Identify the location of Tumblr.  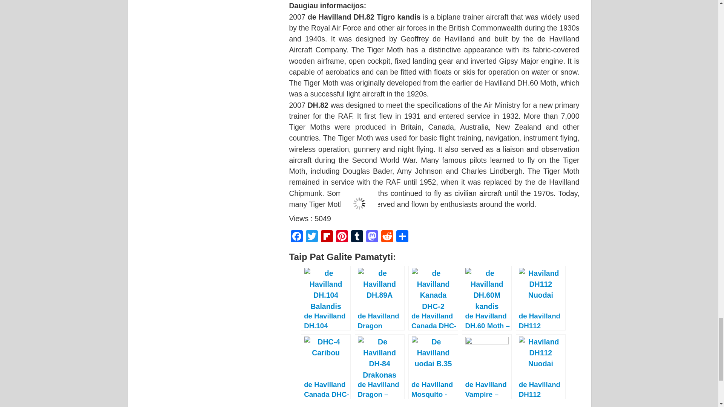
(356, 237).